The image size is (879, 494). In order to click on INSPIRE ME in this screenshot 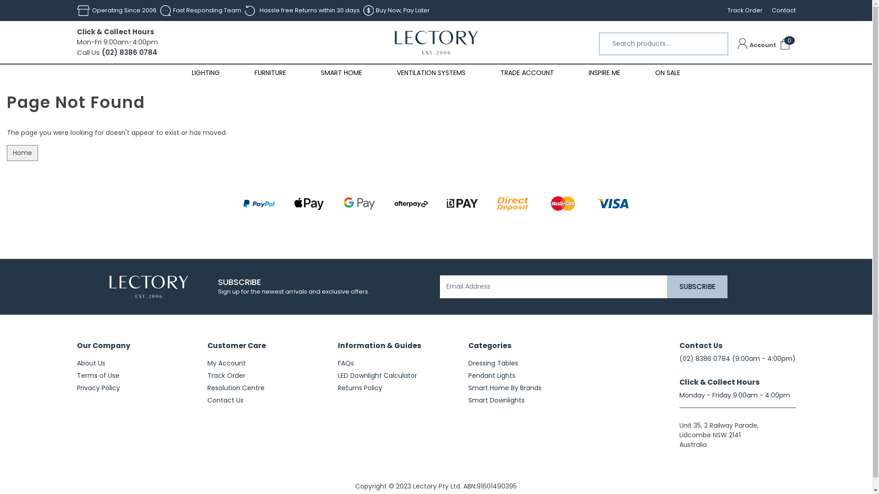, I will do `click(604, 73)`.